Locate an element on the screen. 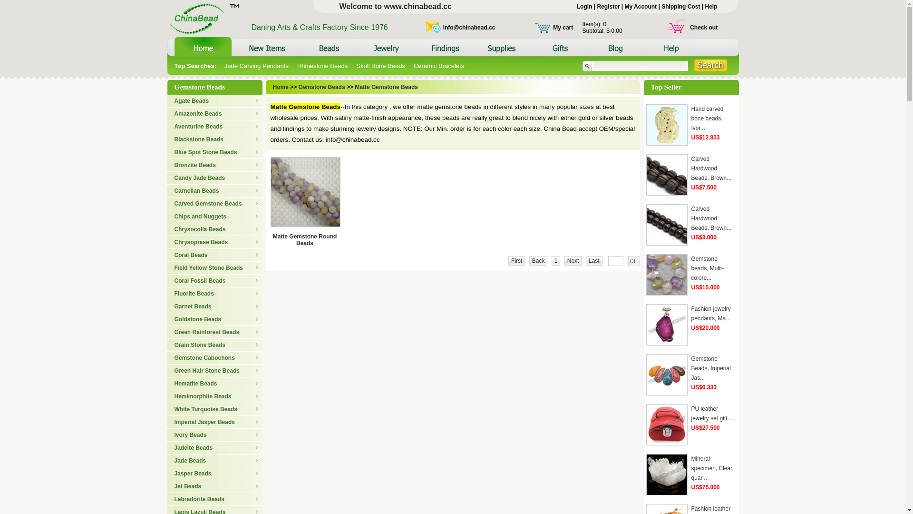  Carved Hardwood Beads, Brown... is located at coordinates (711, 168).